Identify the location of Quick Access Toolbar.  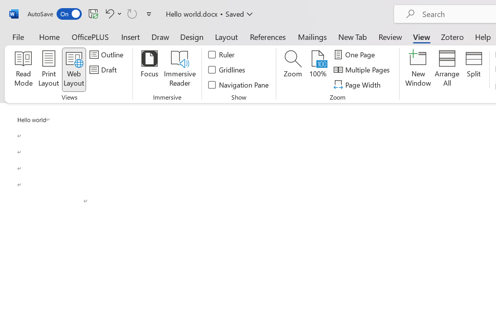
(91, 14).